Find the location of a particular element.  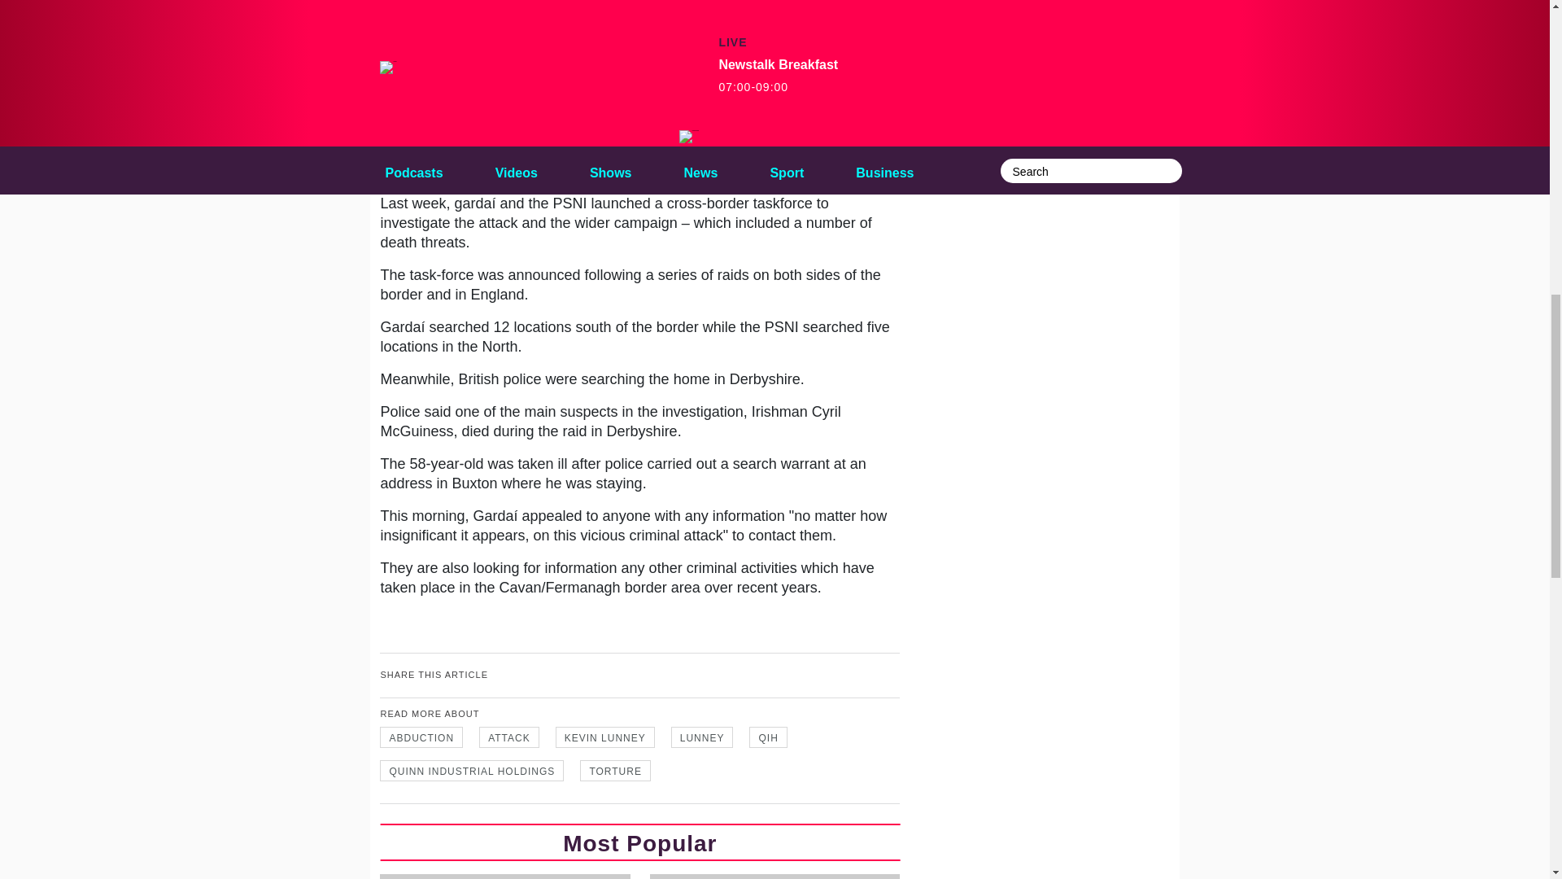

kidnapped and brutally assaulted is located at coordinates (600, 99).